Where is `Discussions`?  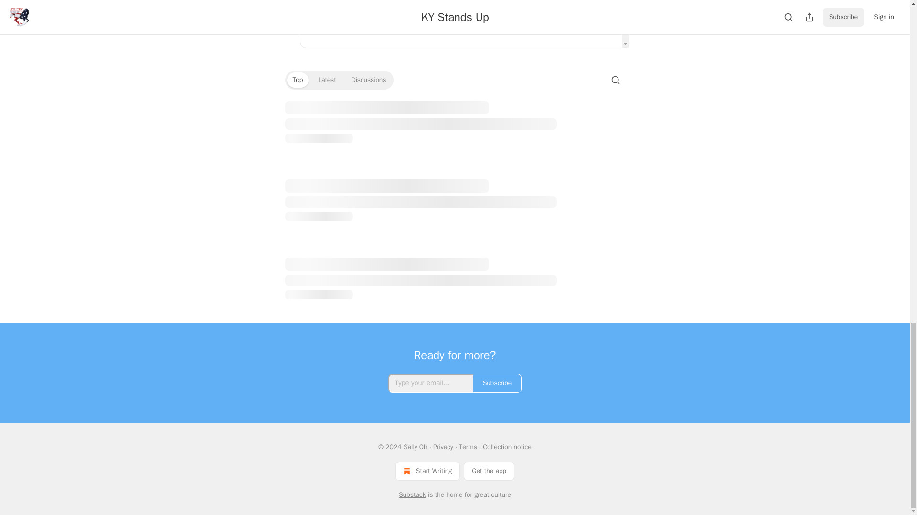
Discussions is located at coordinates (369, 79).